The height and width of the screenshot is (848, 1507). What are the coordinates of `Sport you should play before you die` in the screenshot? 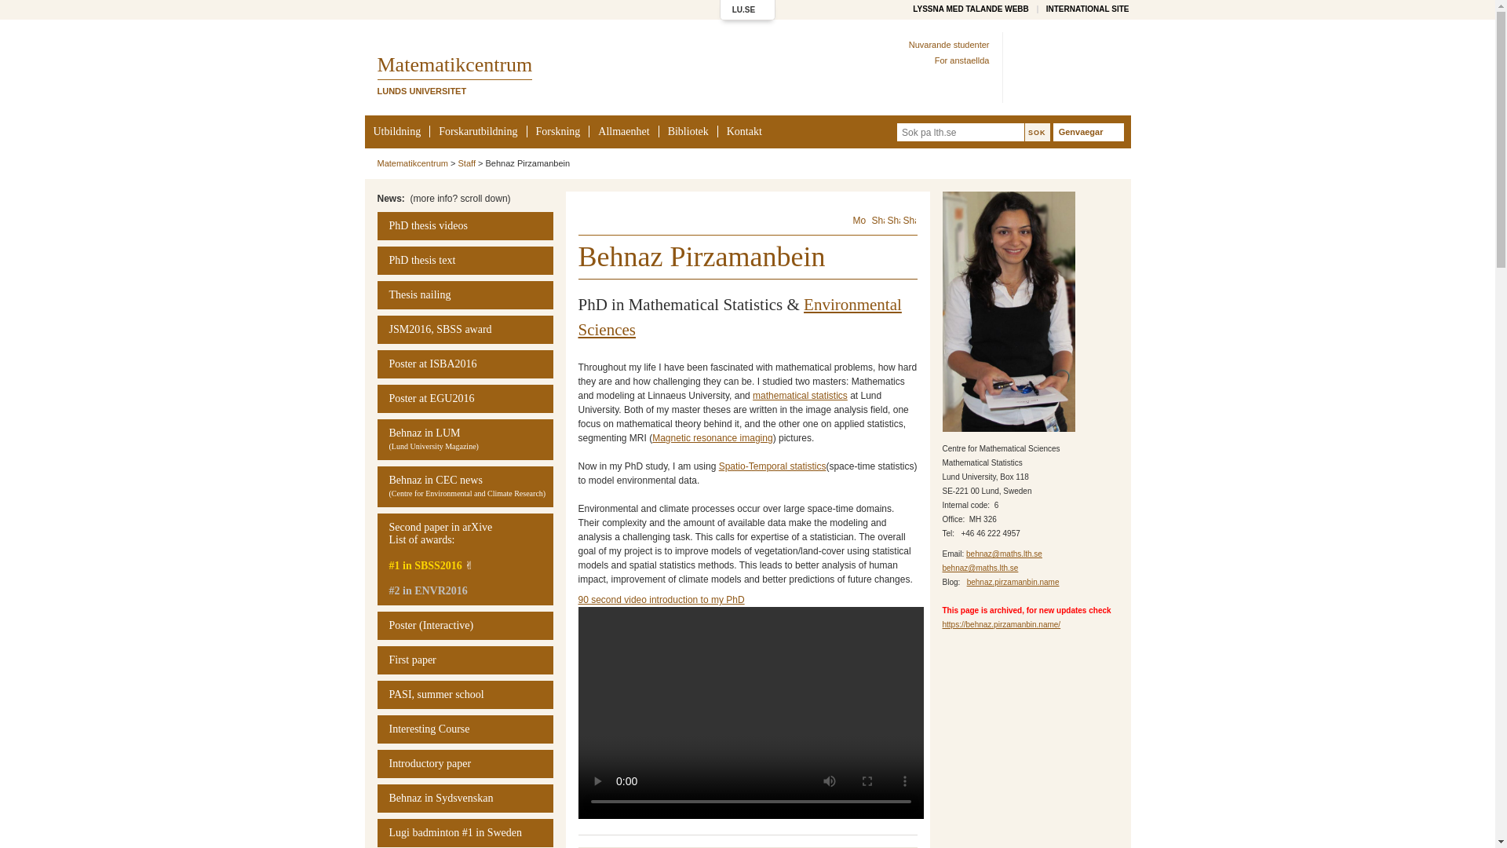 It's located at (465, 832).